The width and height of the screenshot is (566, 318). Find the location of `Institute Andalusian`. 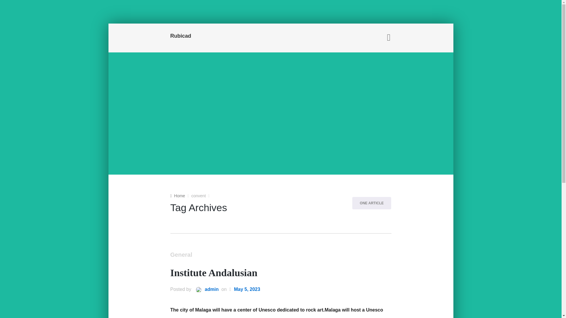

Institute Andalusian is located at coordinates (214, 273).